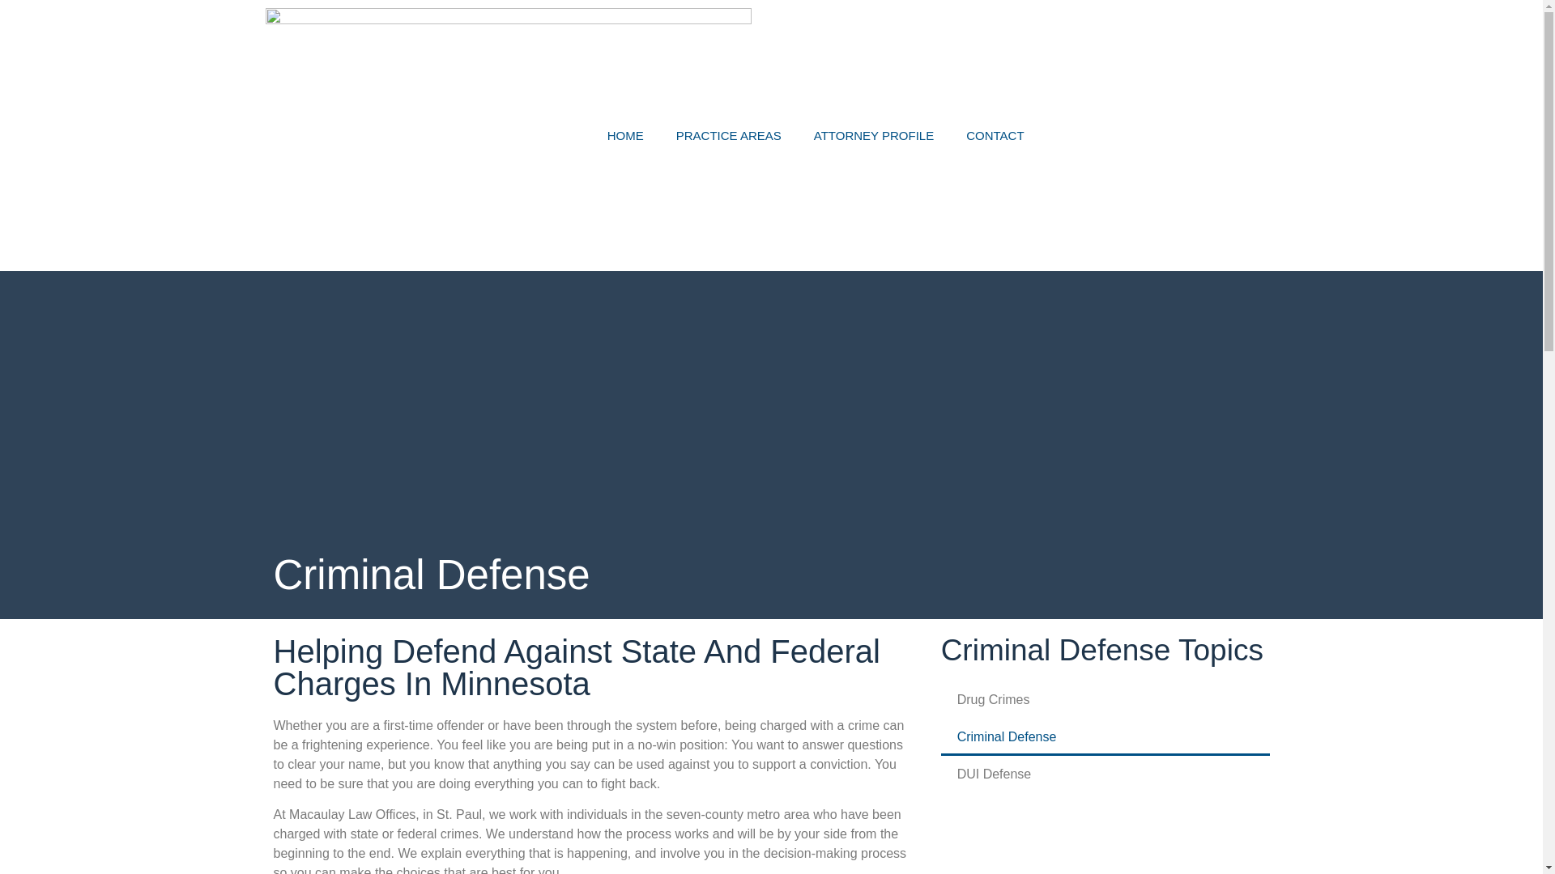 Image resolution: width=1555 pixels, height=874 pixels. I want to click on CONTACT, so click(995, 134).